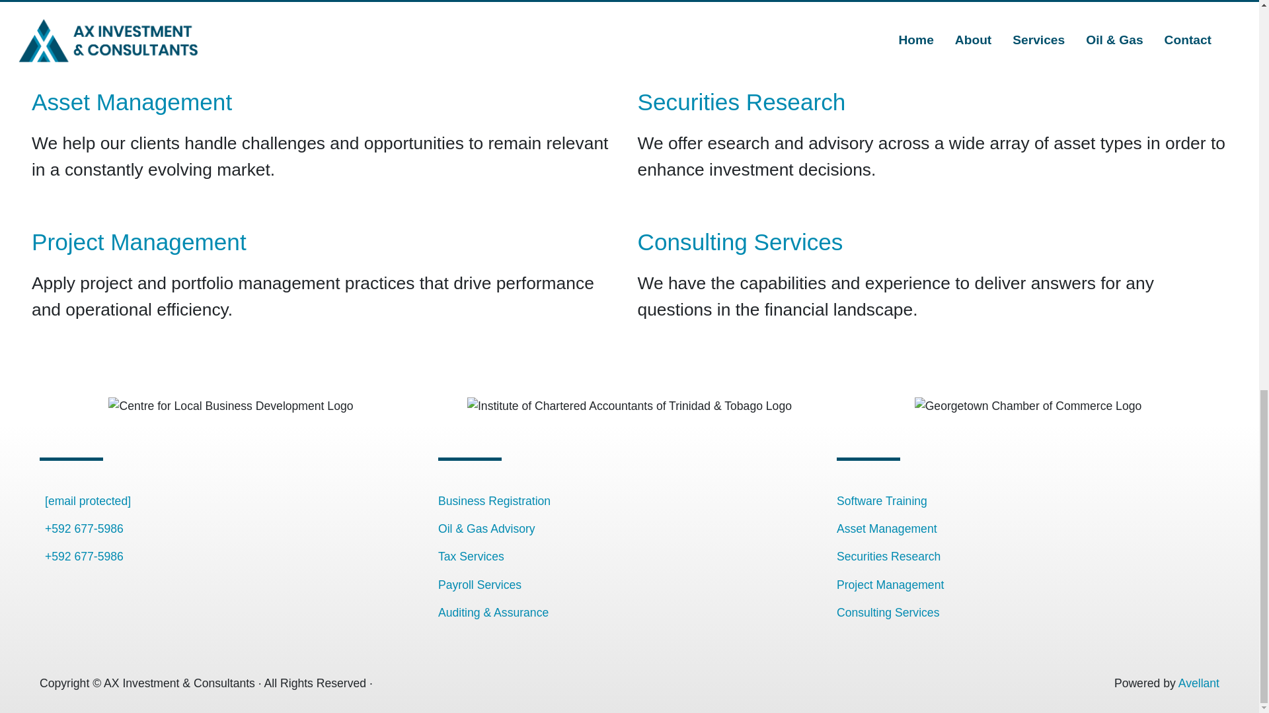 The width and height of the screenshot is (1269, 713). What do you see at coordinates (132, 102) in the screenshot?
I see `Asset Management` at bounding box center [132, 102].